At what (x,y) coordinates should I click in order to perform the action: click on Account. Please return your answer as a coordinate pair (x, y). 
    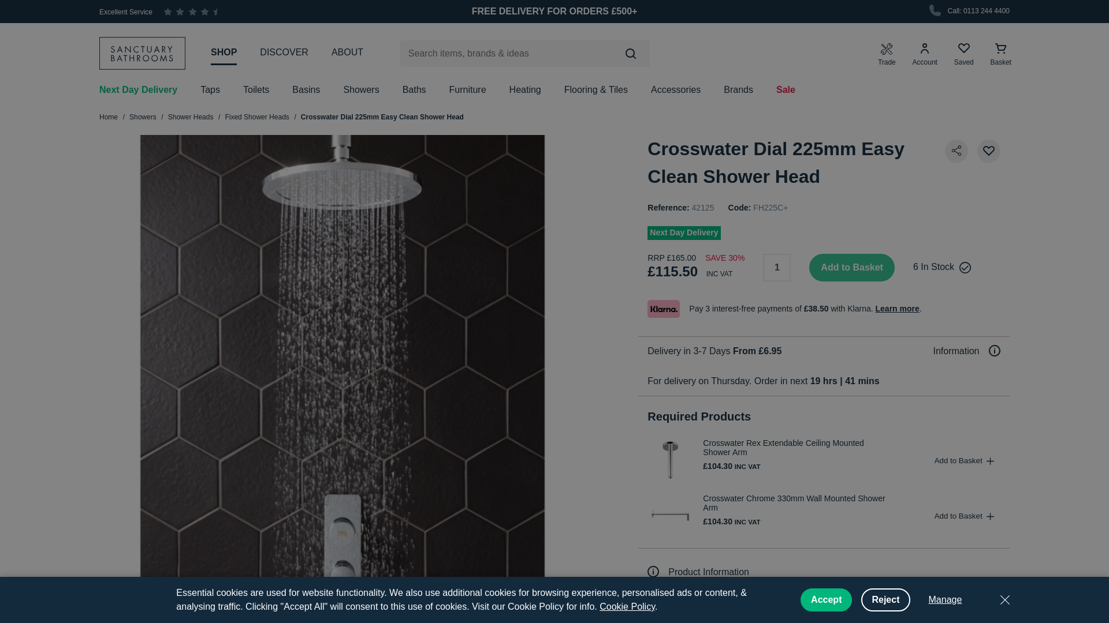
    Looking at the image, I should click on (925, 54).